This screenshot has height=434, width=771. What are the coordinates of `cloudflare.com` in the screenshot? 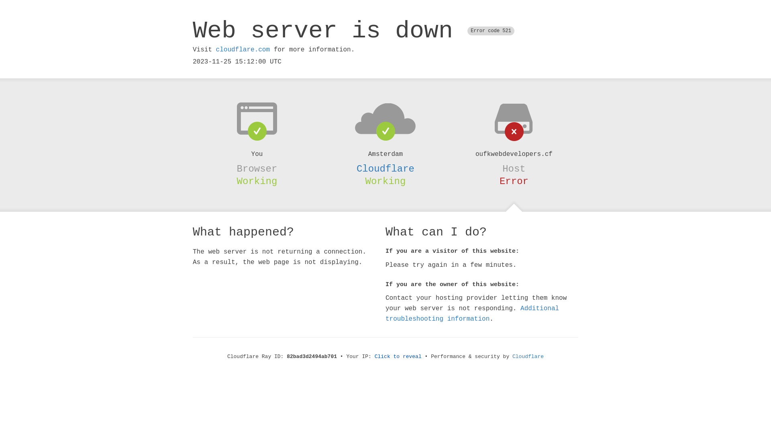 It's located at (243, 50).